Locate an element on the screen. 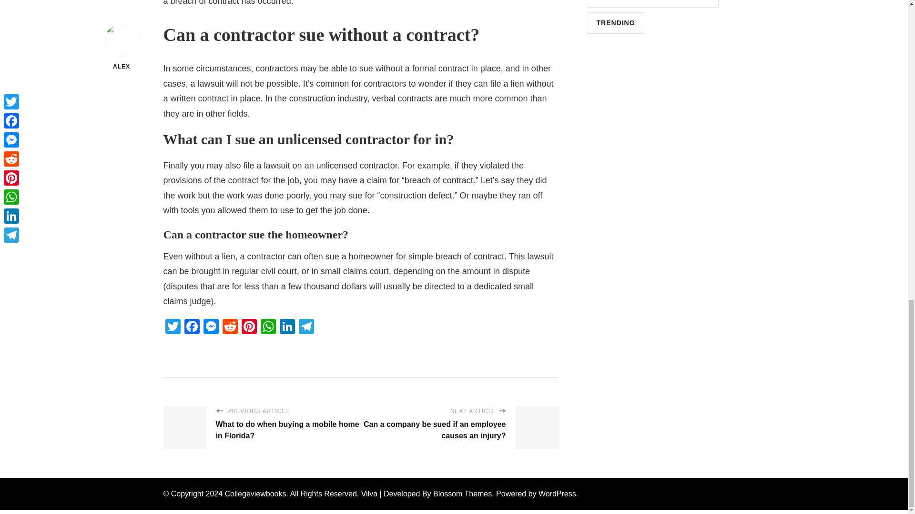 The width and height of the screenshot is (915, 514). Twitter is located at coordinates (173, 327).